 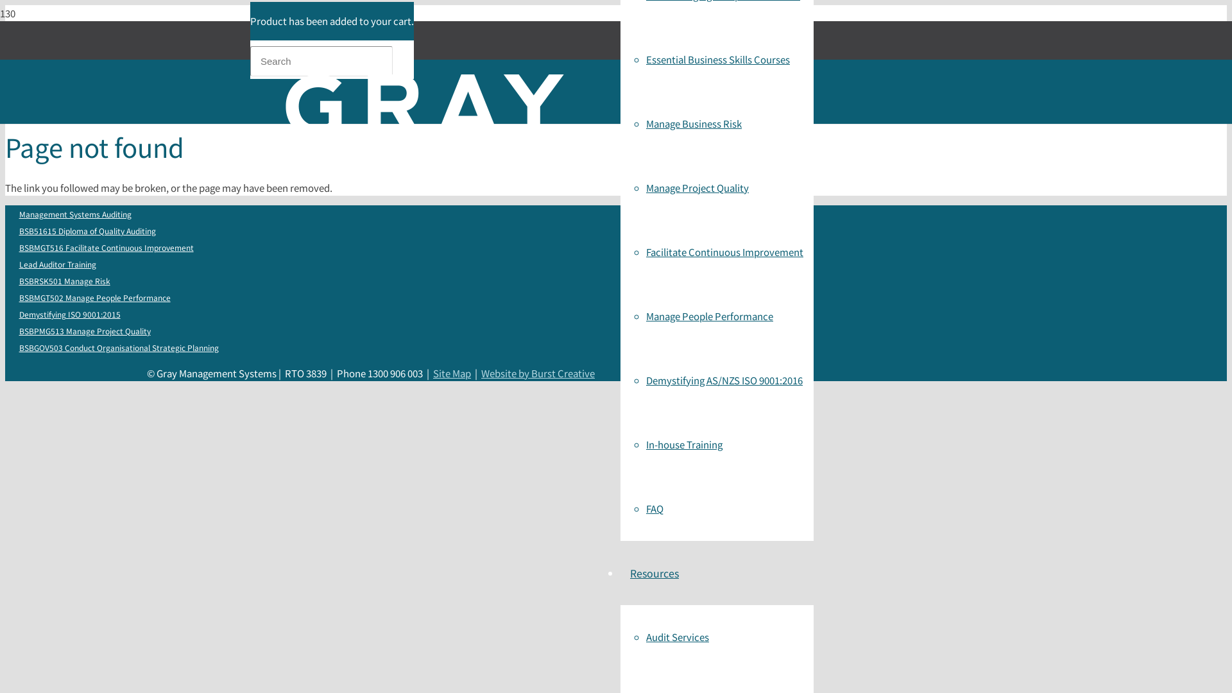 What do you see at coordinates (69, 314) in the screenshot?
I see `Demystifying ISO 9001:2015` at bounding box center [69, 314].